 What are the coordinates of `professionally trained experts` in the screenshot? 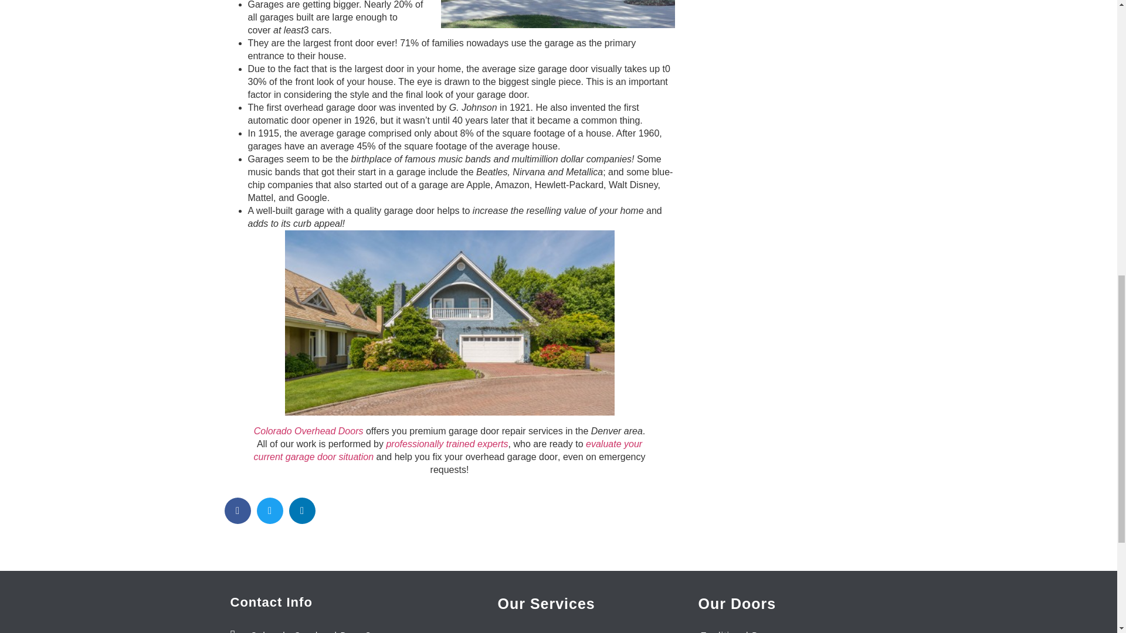 It's located at (447, 444).